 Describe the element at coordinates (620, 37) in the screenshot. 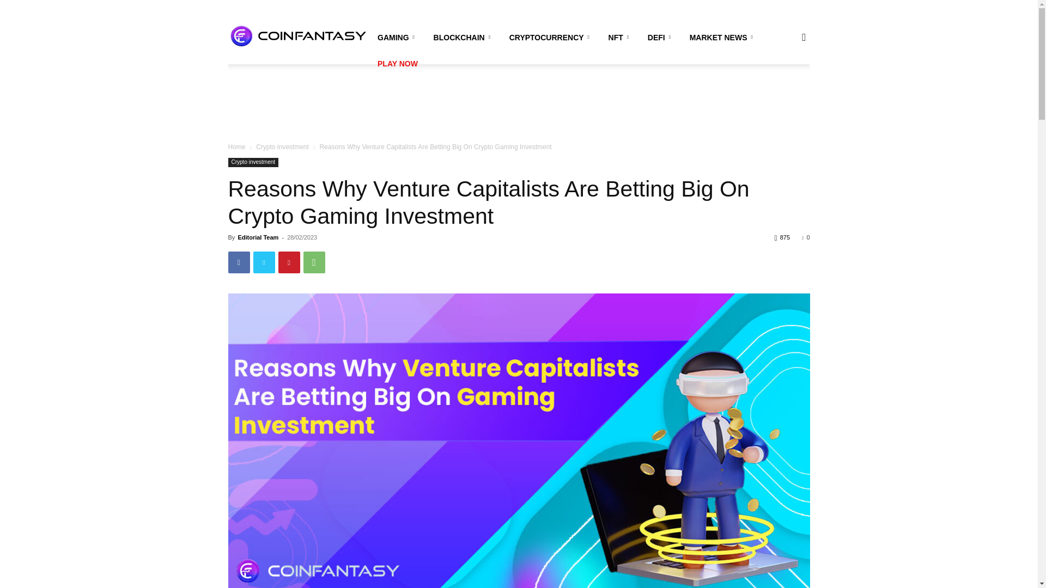

I see `NFT` at that location.